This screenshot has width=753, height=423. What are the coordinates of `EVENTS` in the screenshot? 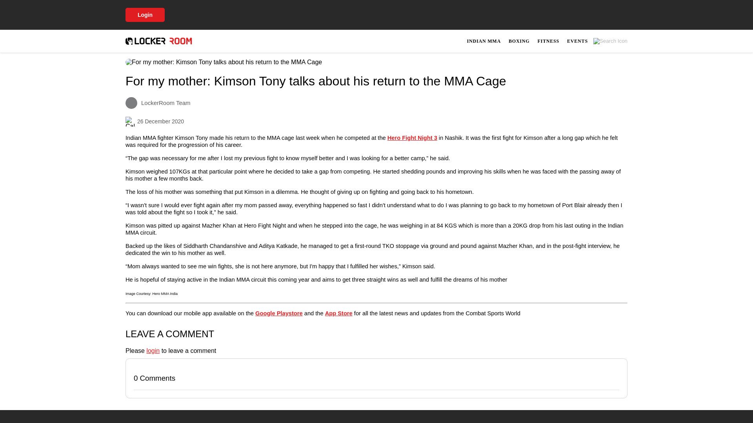 It's located at (577, 41).